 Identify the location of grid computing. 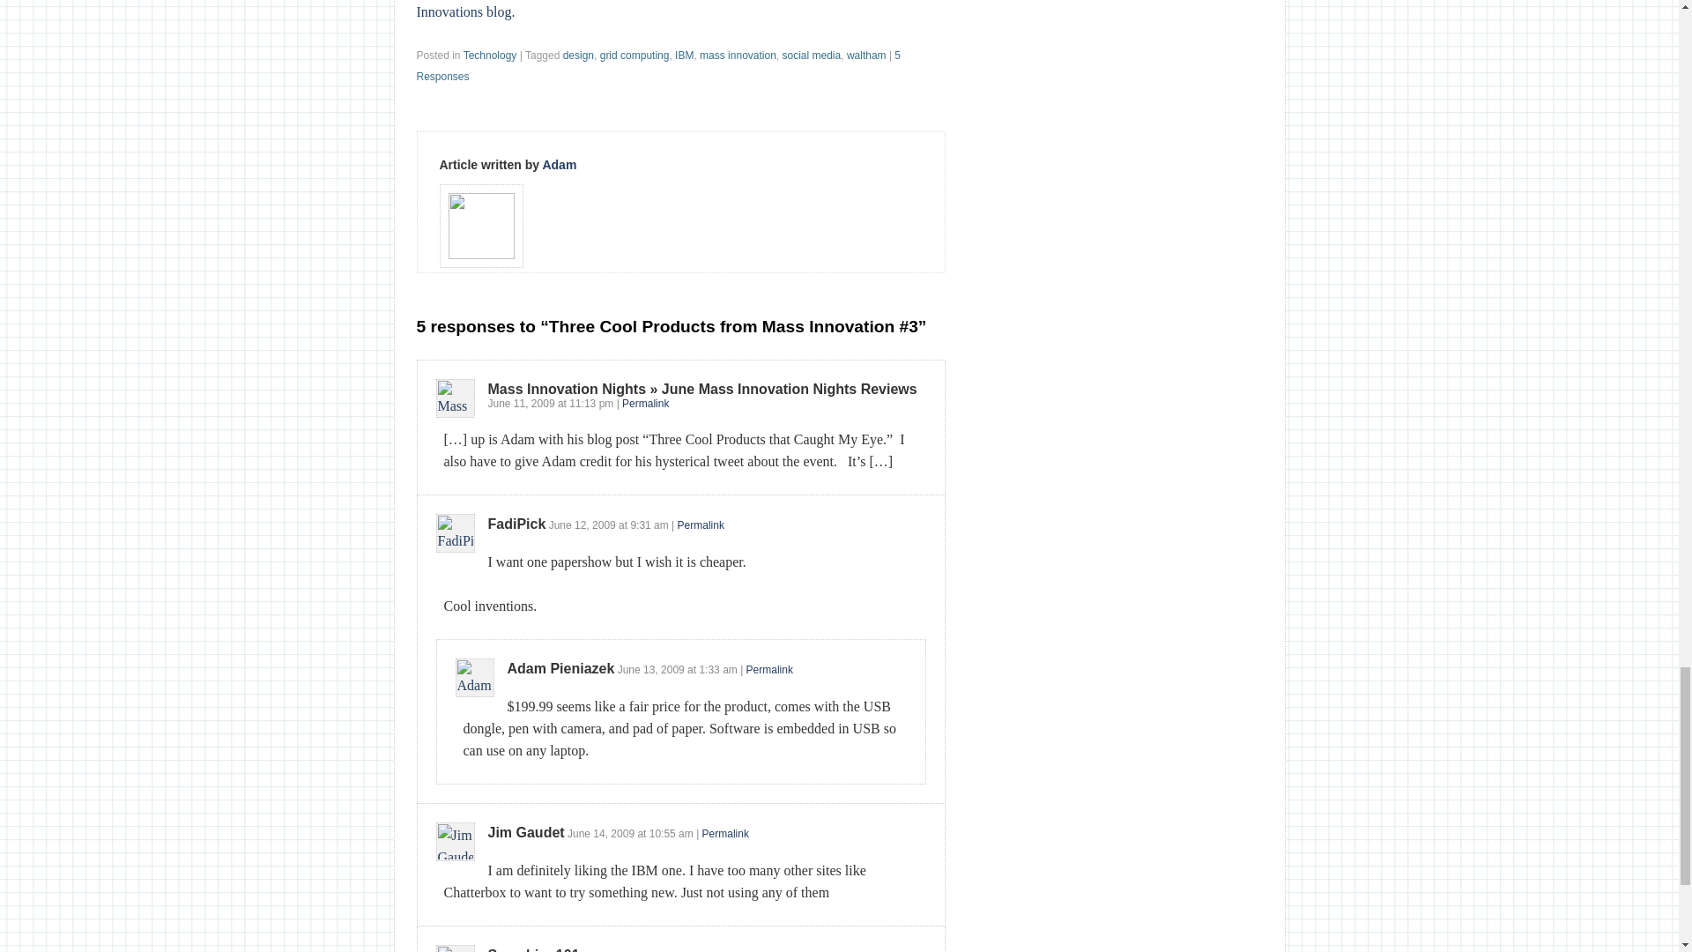
(634, 56).